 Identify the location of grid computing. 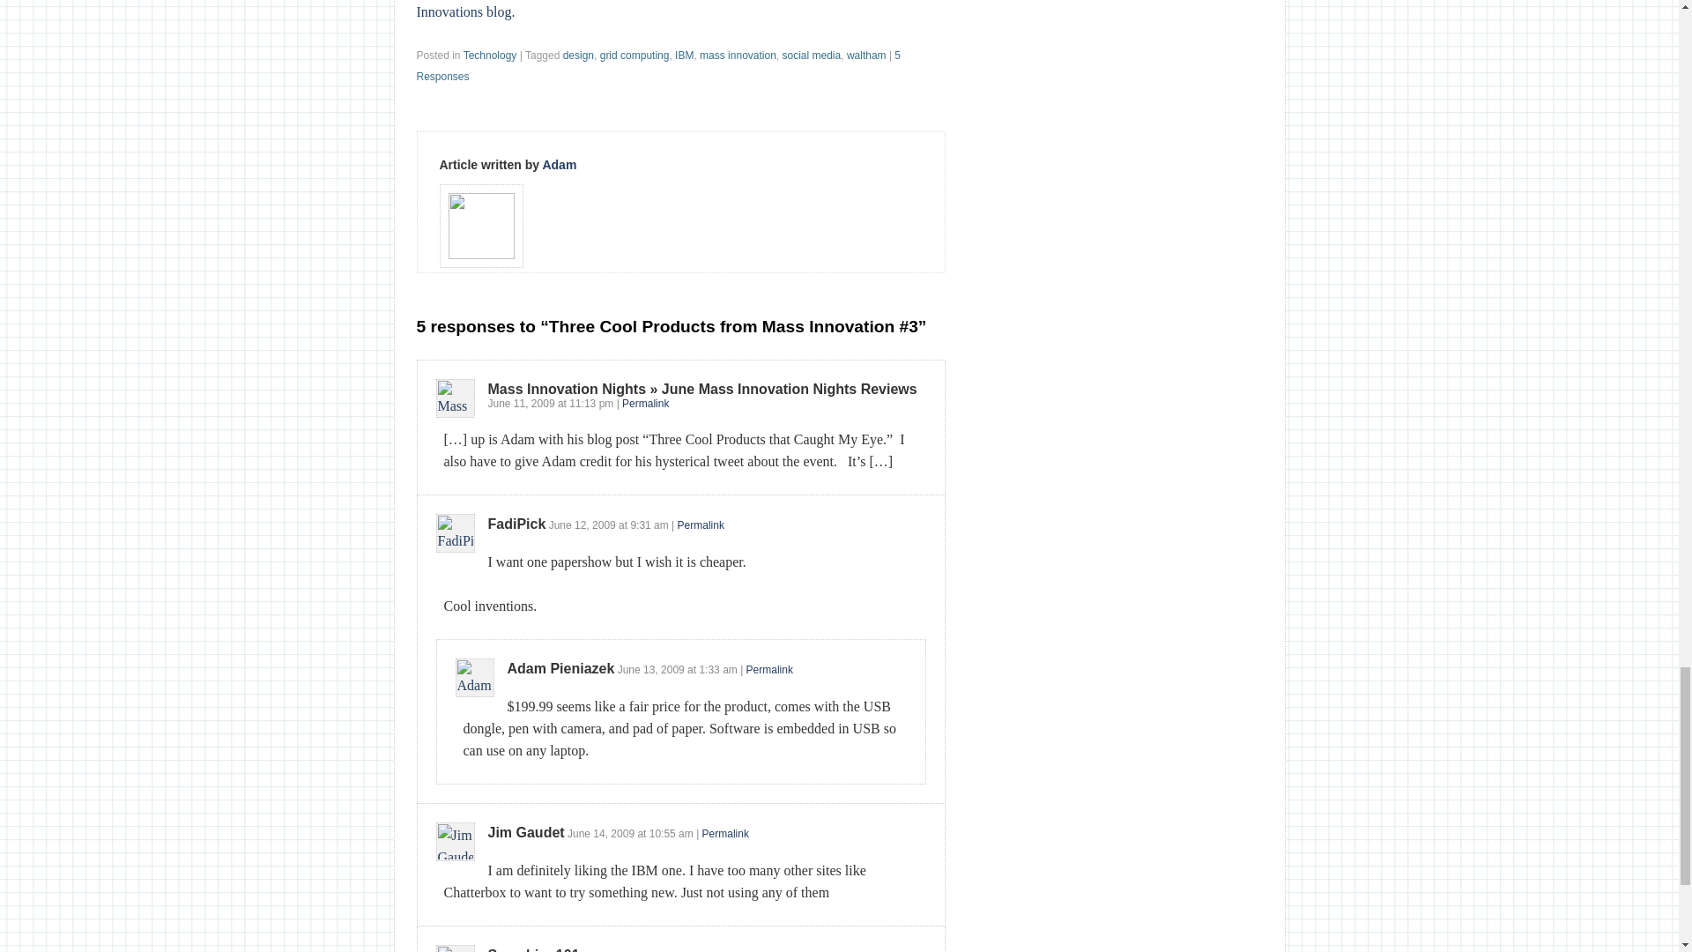
(634, 56).